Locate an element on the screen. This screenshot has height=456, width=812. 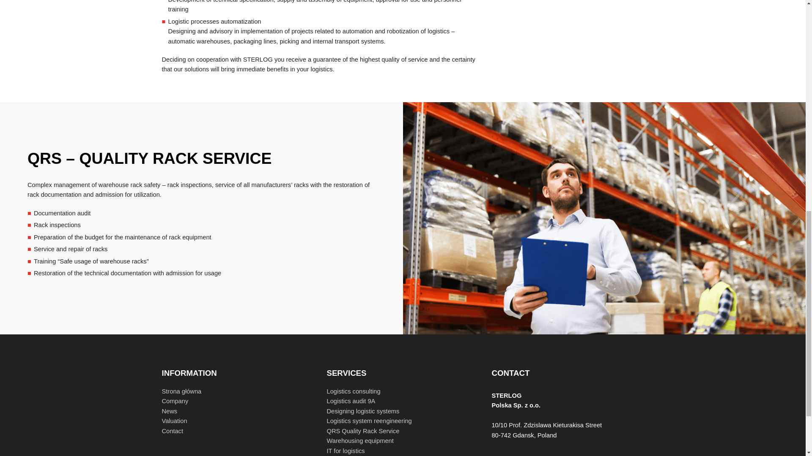
Valuation is located at coordinates (174, 421).